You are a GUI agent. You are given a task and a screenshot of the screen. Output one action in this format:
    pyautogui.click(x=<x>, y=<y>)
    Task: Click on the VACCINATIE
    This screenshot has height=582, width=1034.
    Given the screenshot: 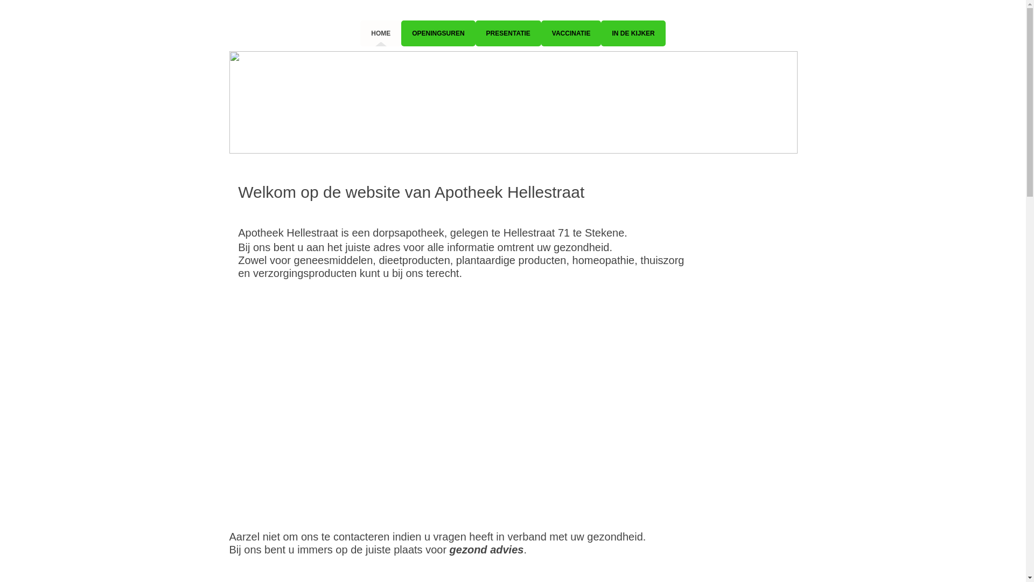 What is the action you would take?
    pyautogui.click(x=571, y=33)
    